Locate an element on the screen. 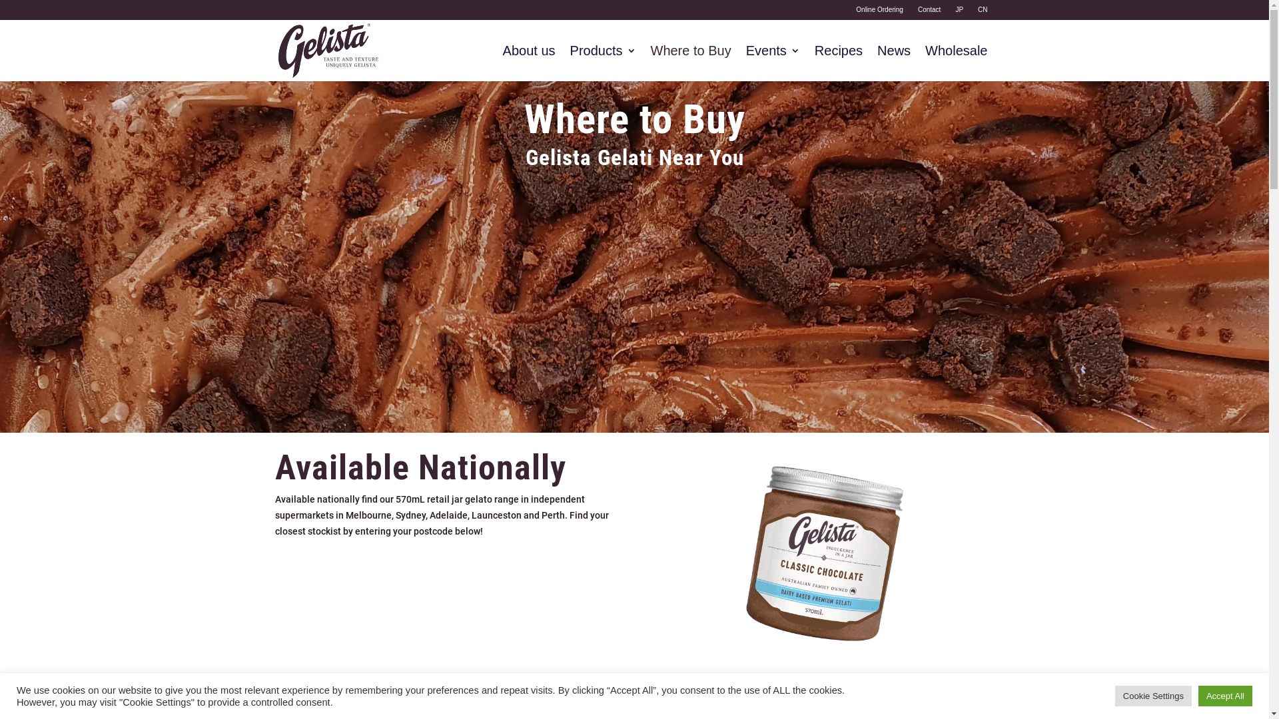  Where to Buy is located at coordinates (690, 53).